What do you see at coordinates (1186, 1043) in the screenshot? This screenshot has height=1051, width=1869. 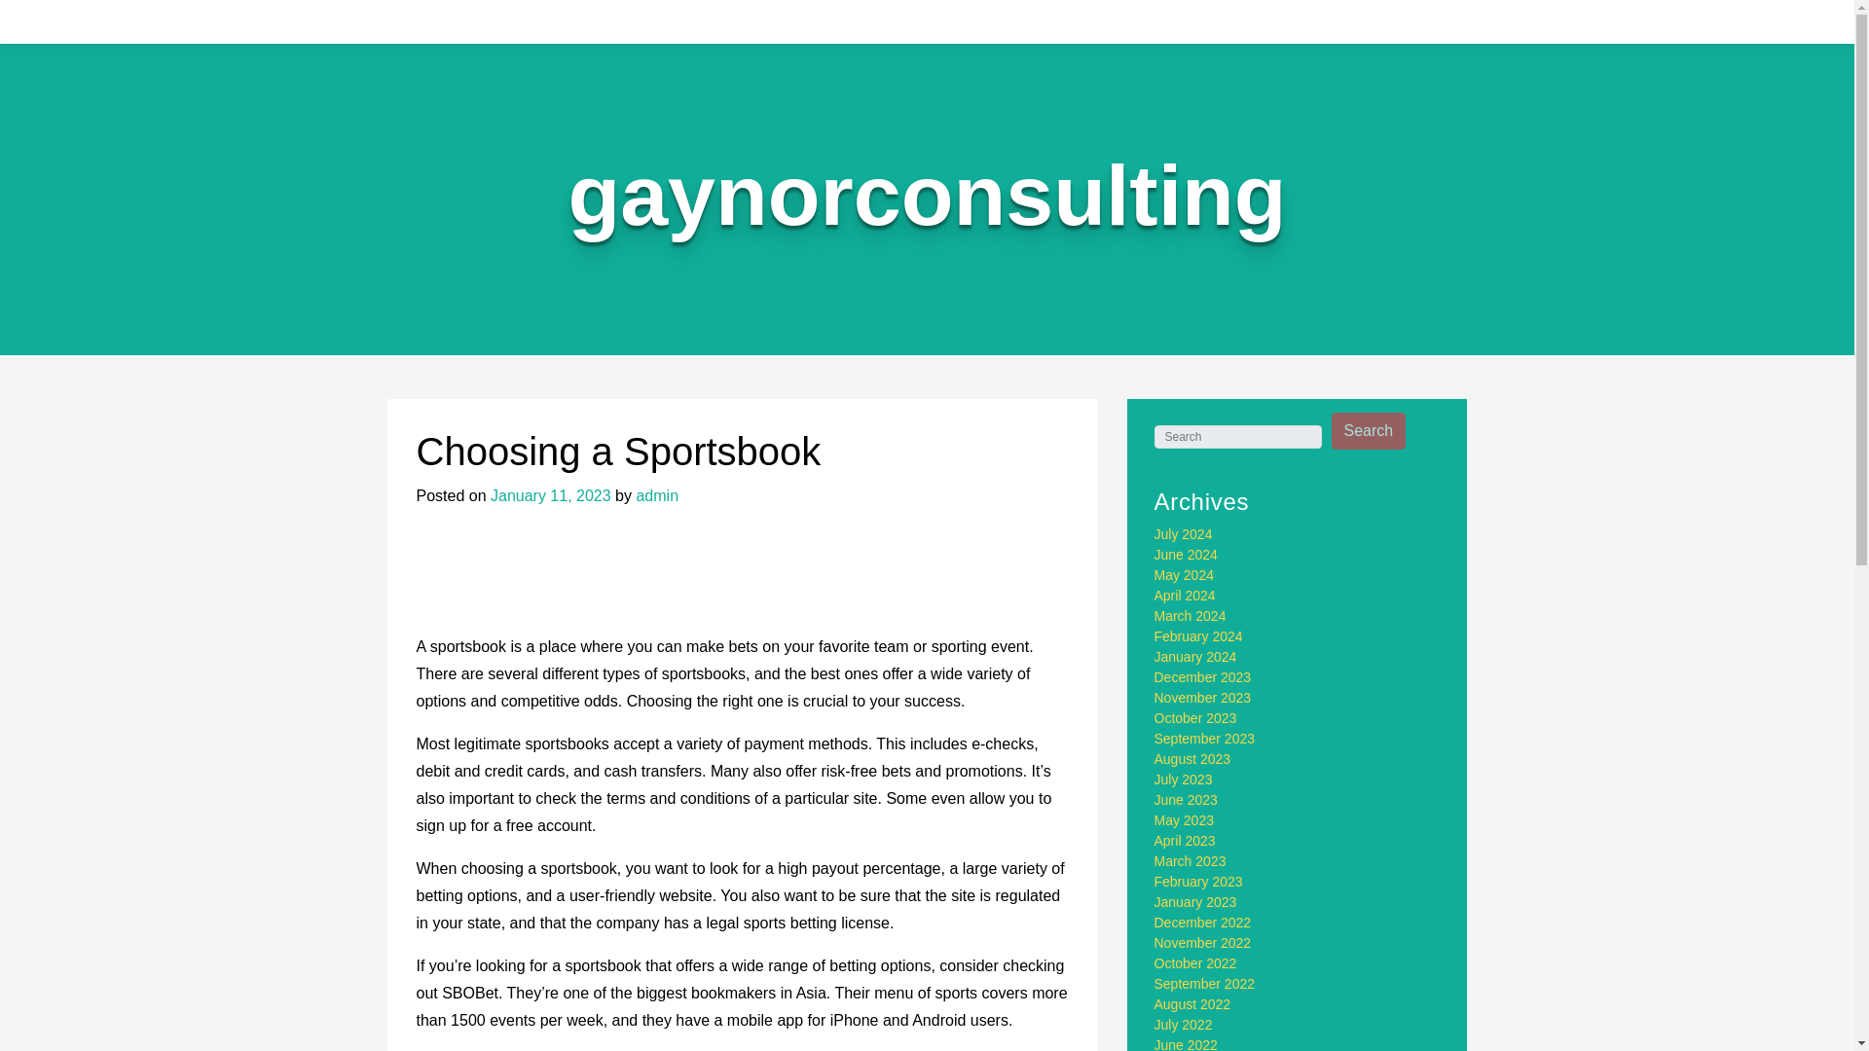 I see `June 2022` at bounding box center [1186, 1043].